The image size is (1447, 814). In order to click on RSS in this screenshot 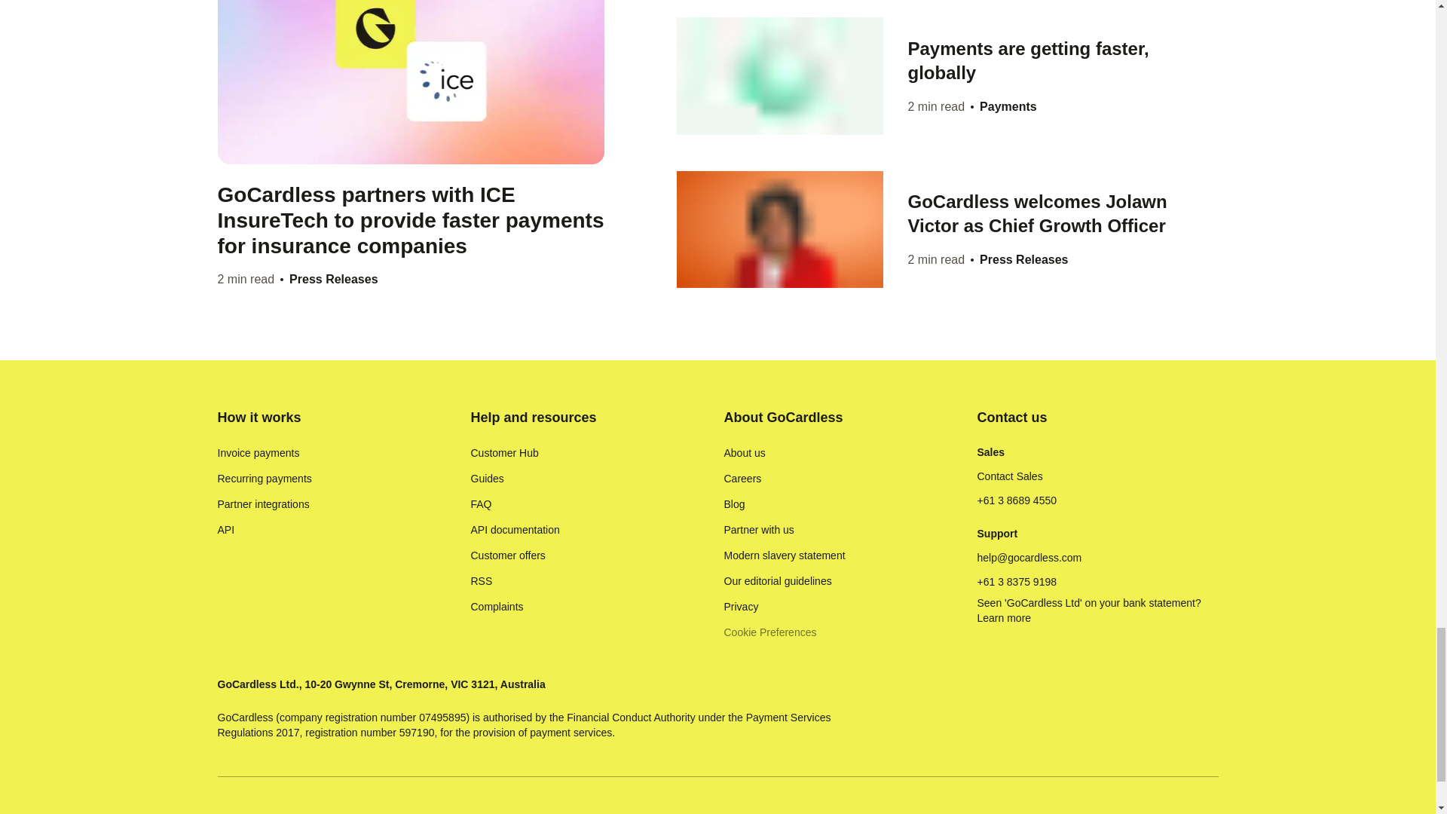, I will do `click(481, 580)`.